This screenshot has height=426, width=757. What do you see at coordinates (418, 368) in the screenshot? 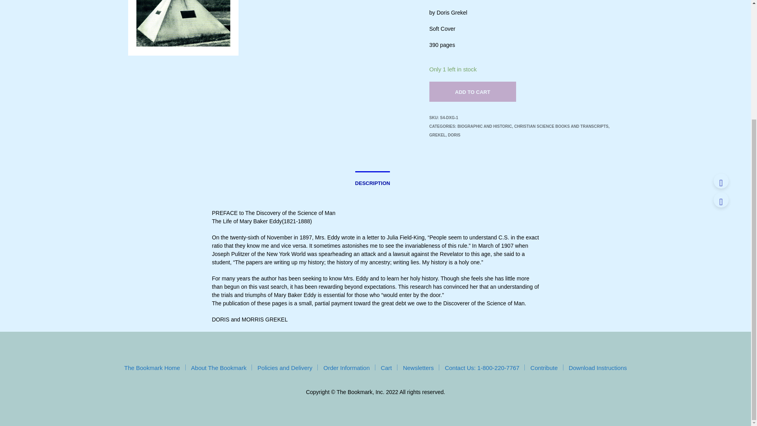
I see `Newsletters` at bounding box center [418, 368].